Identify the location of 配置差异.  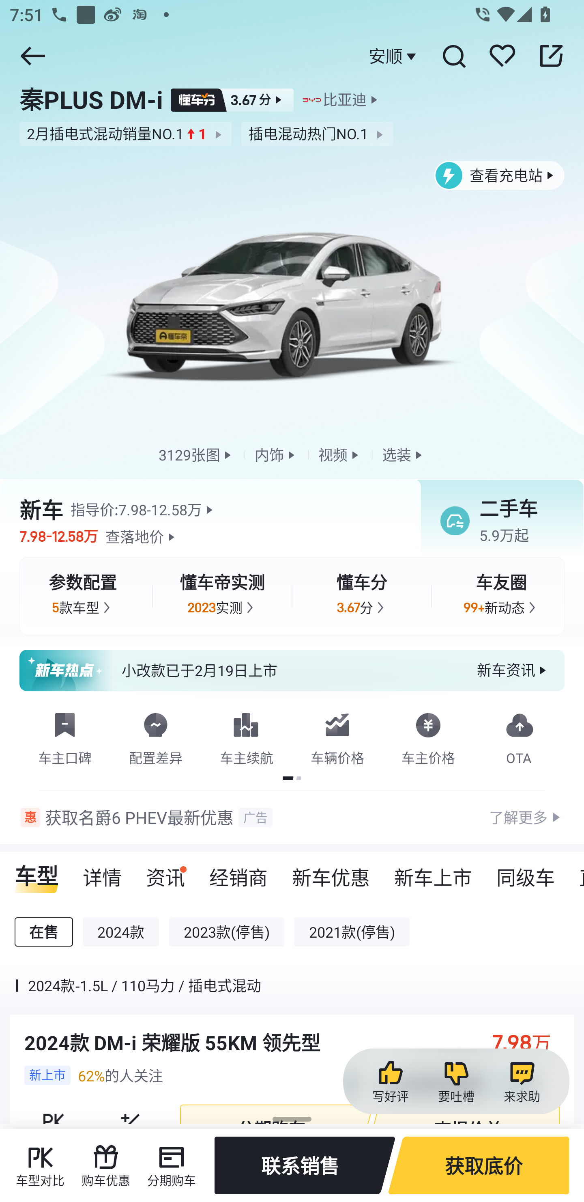
(156, 736).